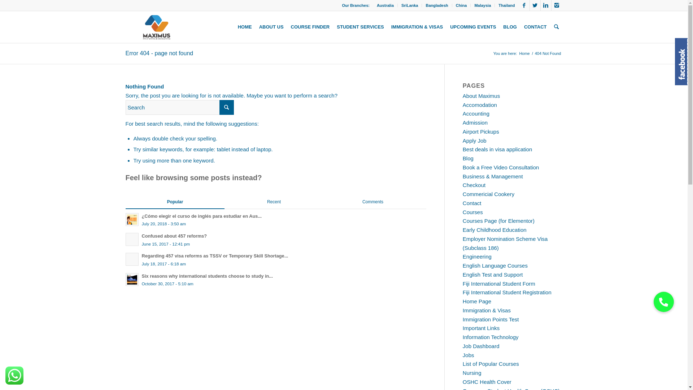 The height and width of the screenshot is (390, 693). Describe the element at coordinates (477, 256) in the screenshot. I see `Engineering` at that location.